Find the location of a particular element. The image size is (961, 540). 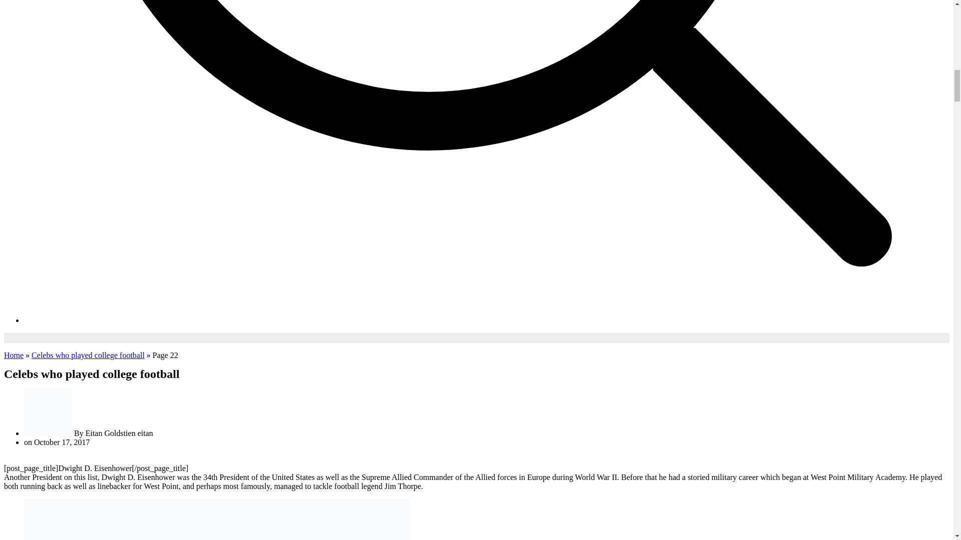

Home is located at coordinates (13, 355).